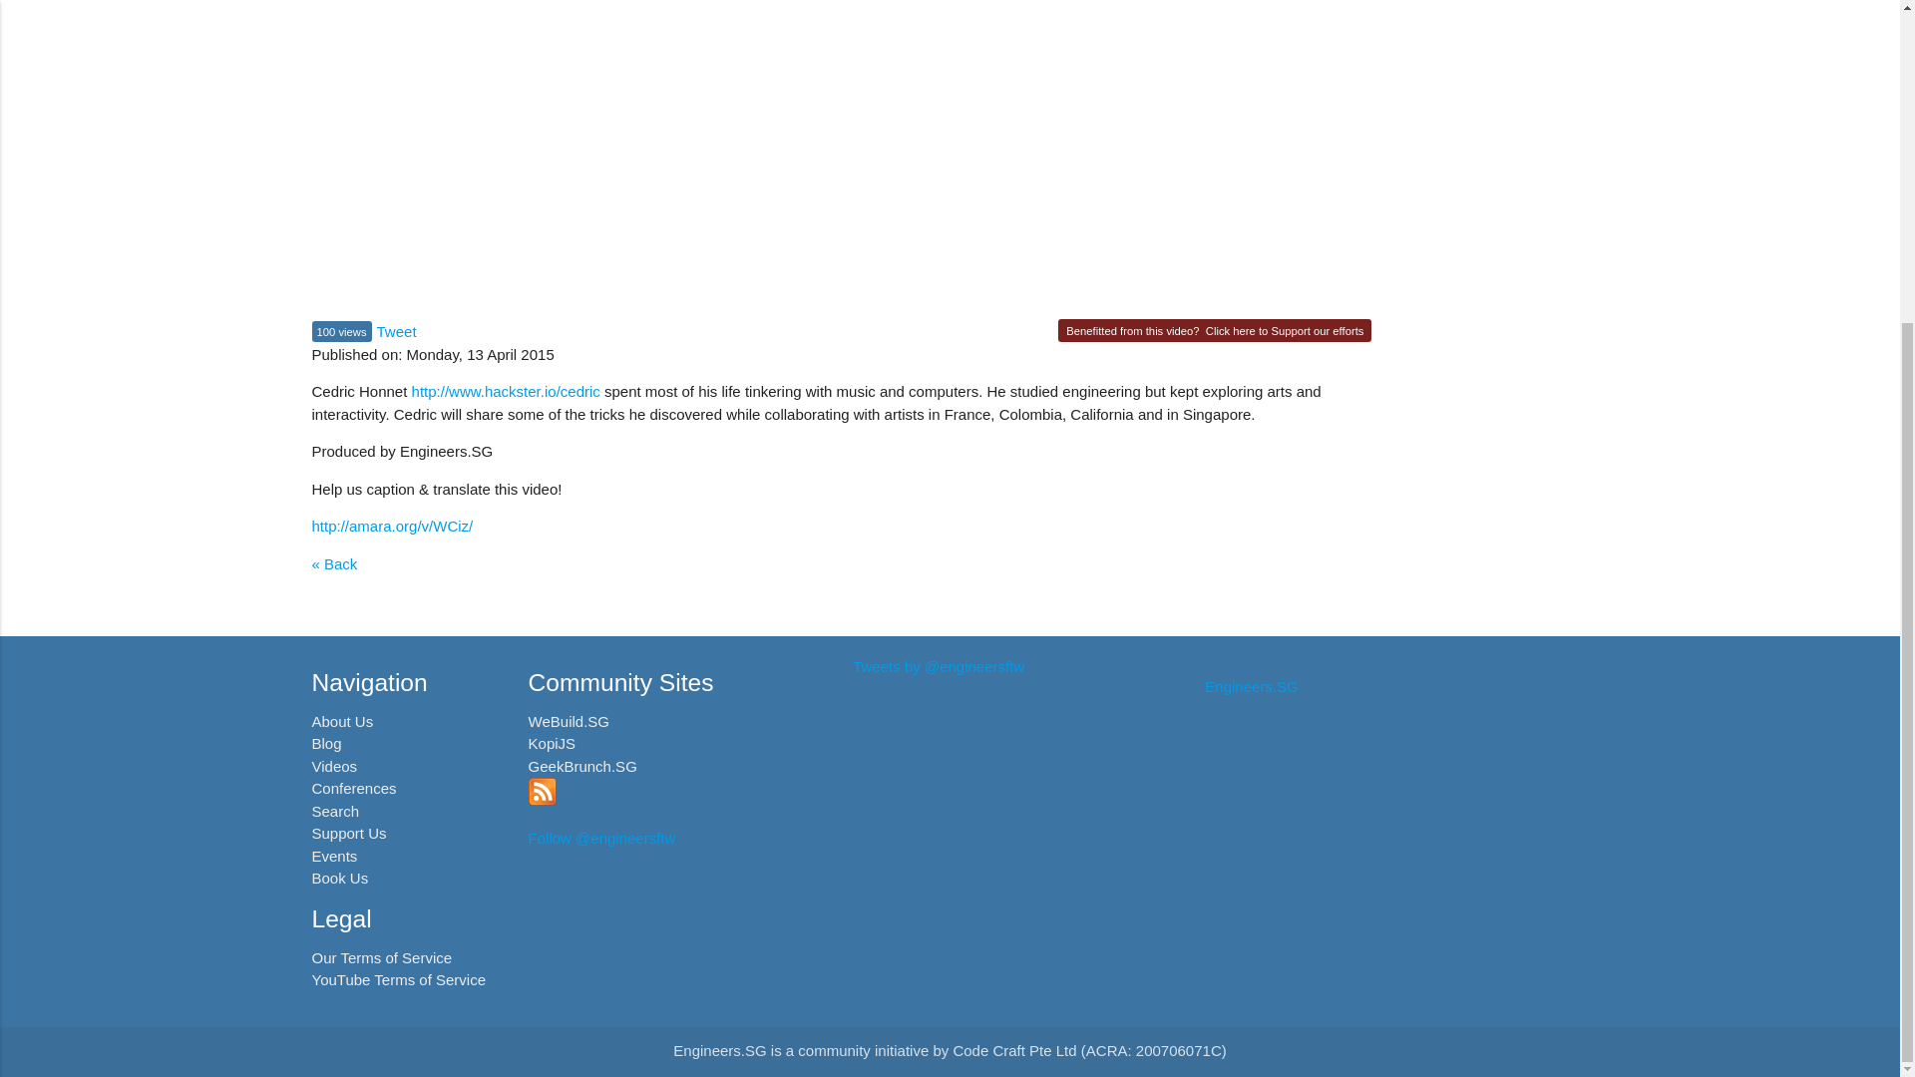 This screenshot has height=1077, width=1915. What do you see at coordinates (1285, 331) in the screenshot?
I see `Click here to Support our efforts` at bounding box center [1285, 331].